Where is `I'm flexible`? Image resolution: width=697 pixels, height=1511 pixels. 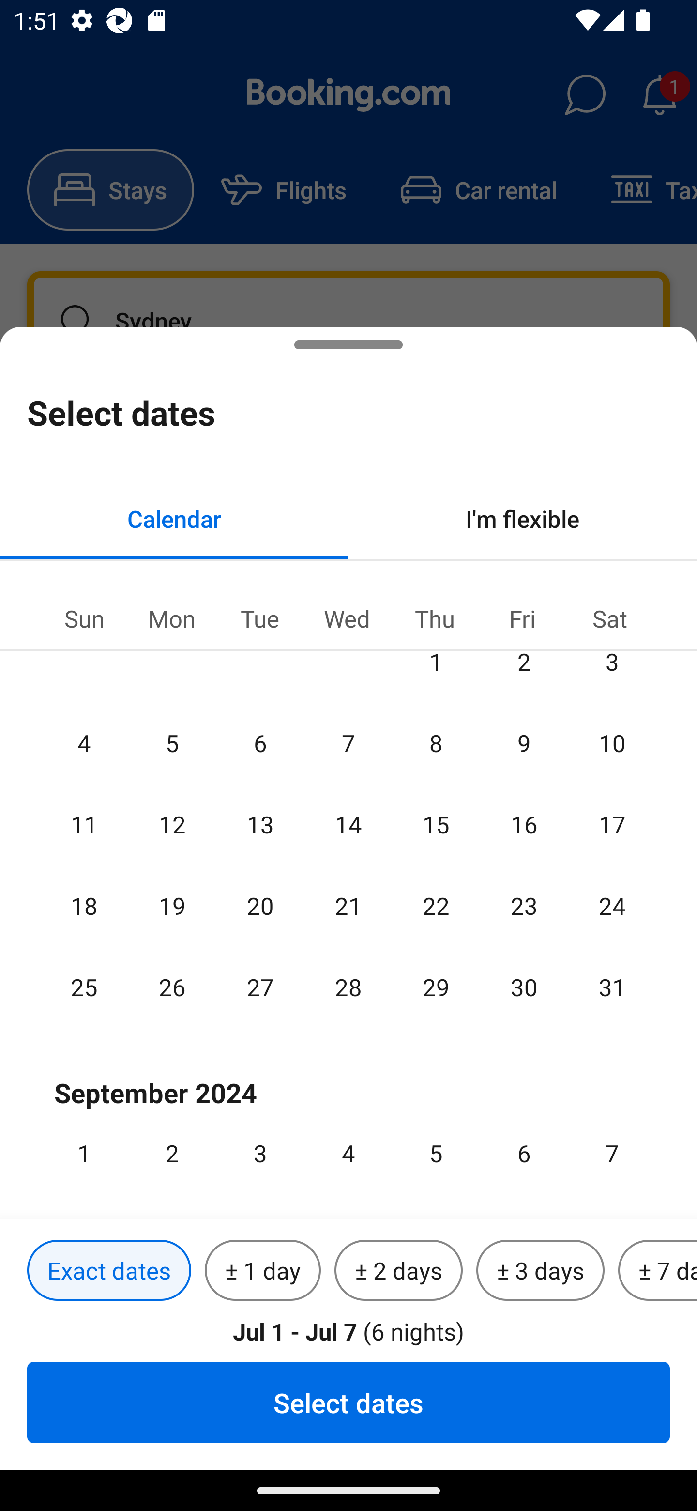 I'm flexible is located at coordinates (523, 518).